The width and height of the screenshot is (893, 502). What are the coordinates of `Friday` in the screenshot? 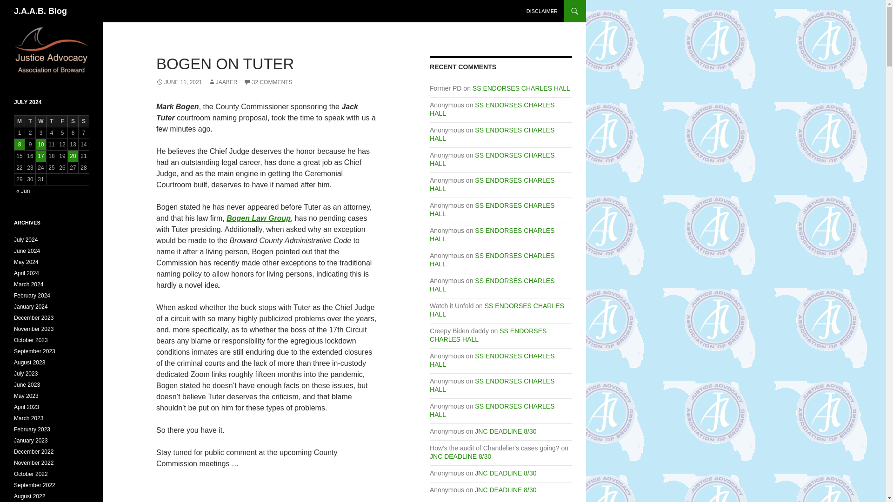 It's located at (62, 122).